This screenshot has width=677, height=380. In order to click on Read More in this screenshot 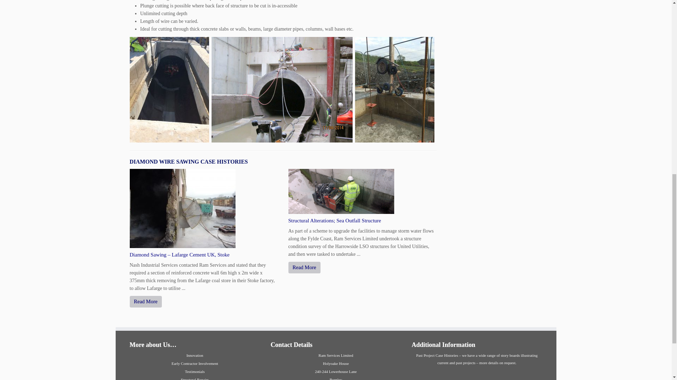, I will do `click(304, 267)`.